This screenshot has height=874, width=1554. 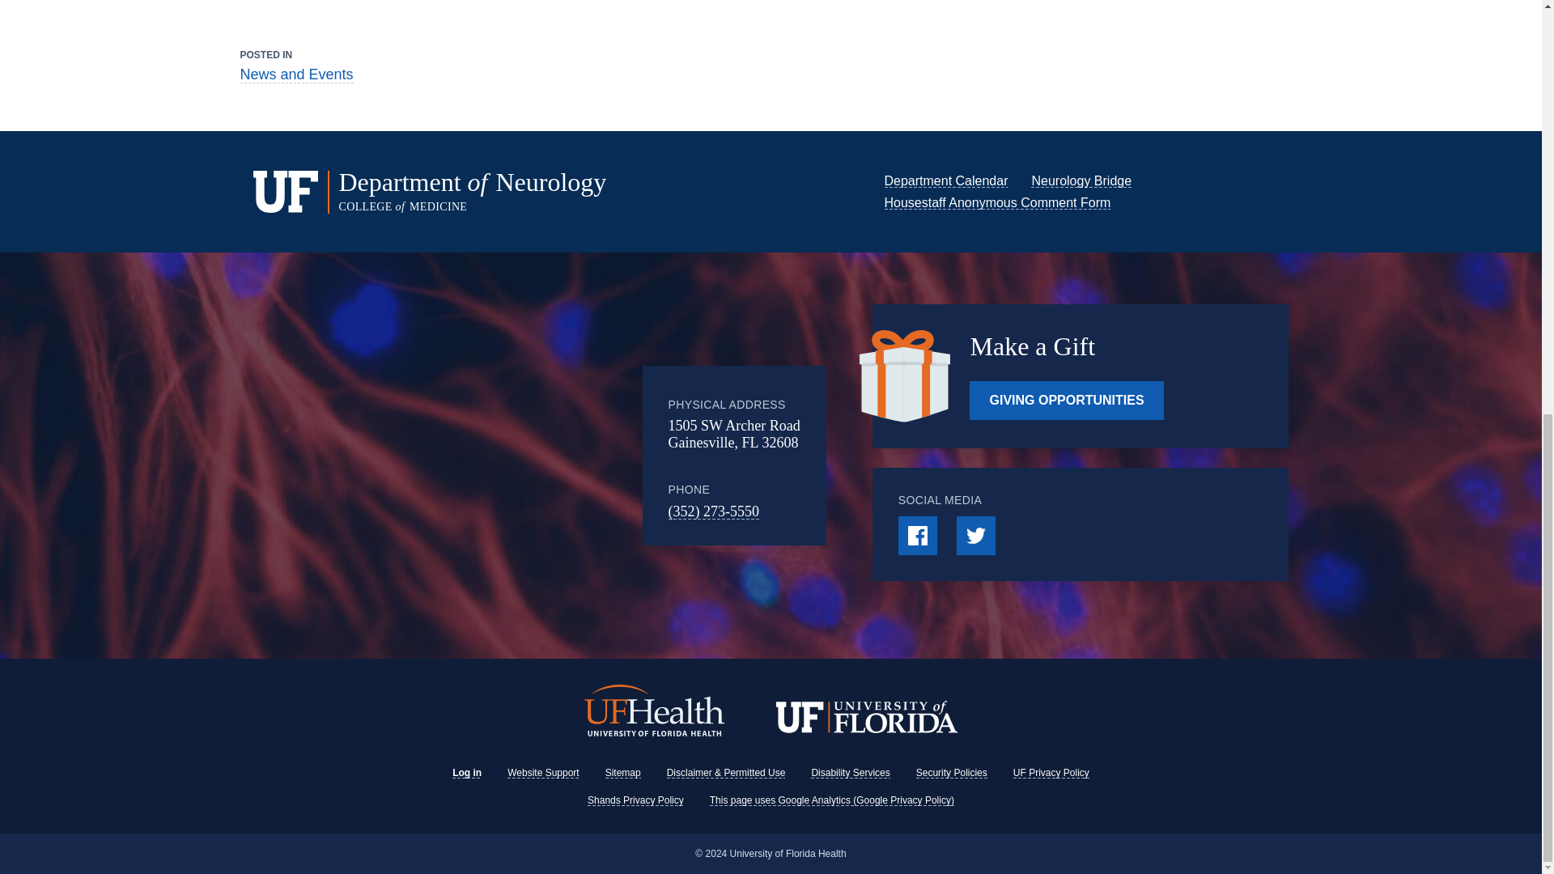 What do you see at coordinates (850, 773) in the screenshot?
I see `Disability Services` at bounding box center [850, 773].